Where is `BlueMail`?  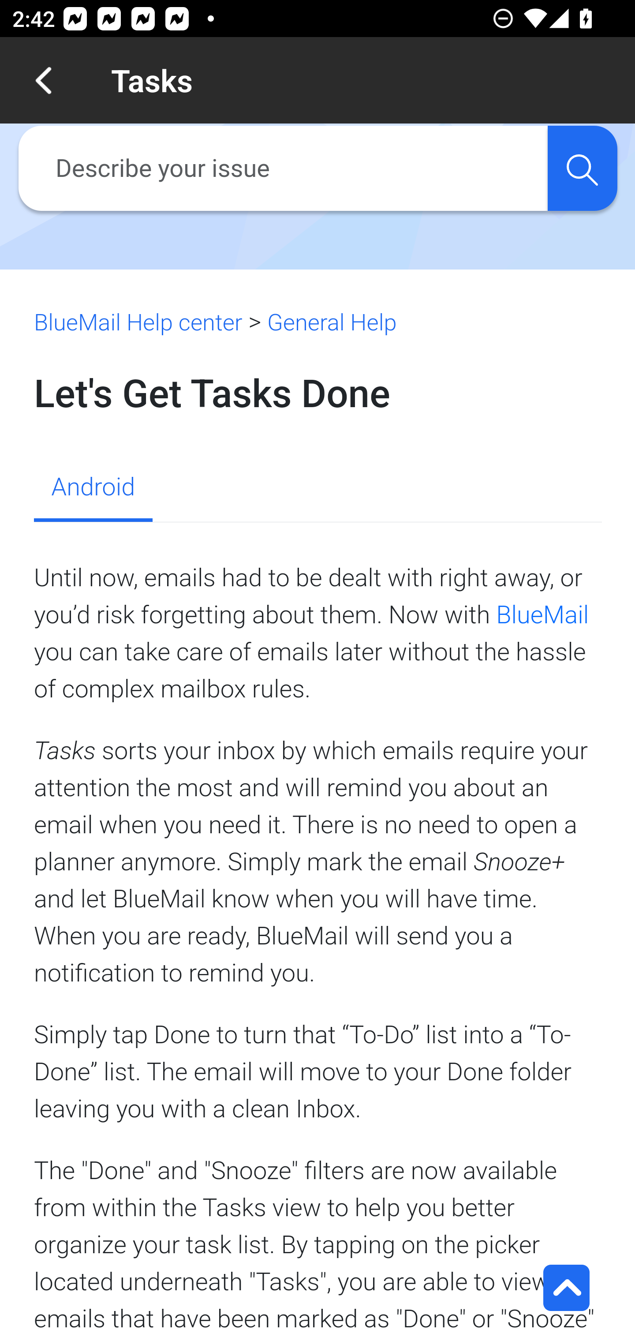
BlueMail is located at coordinates (542, 614).